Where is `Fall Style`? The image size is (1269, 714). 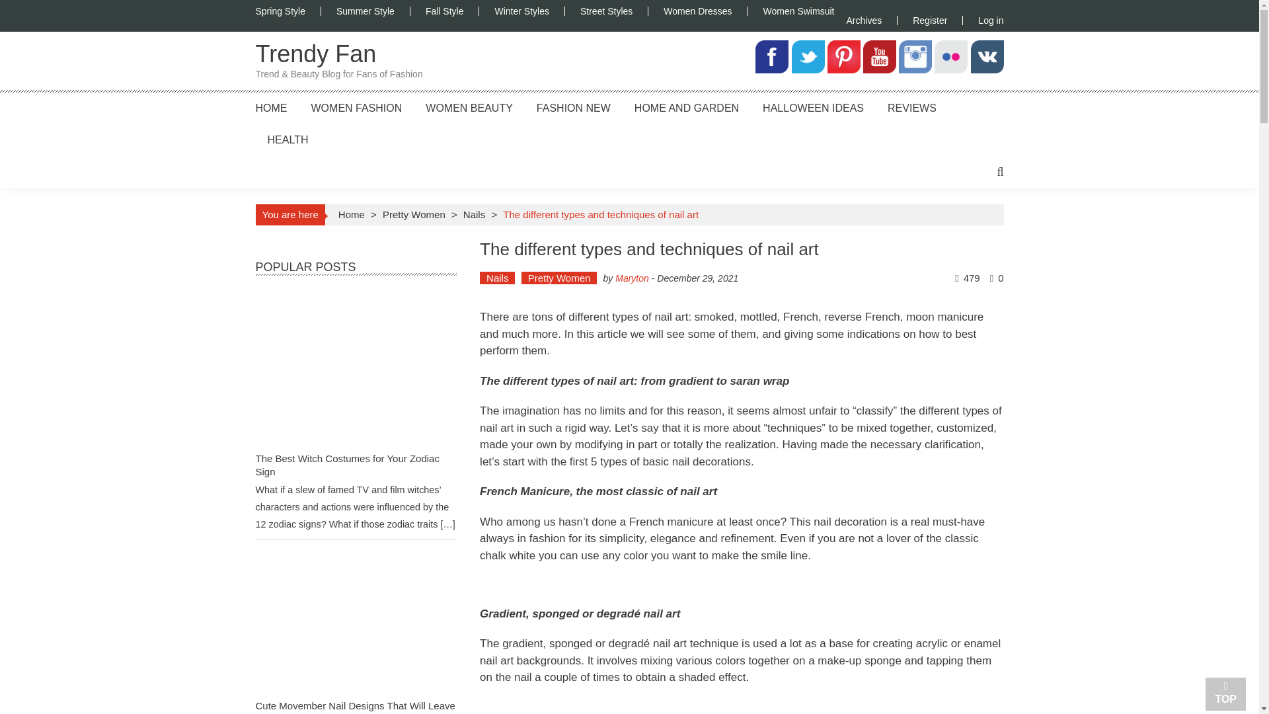 Fall Style is located at coordinates (444, 11).